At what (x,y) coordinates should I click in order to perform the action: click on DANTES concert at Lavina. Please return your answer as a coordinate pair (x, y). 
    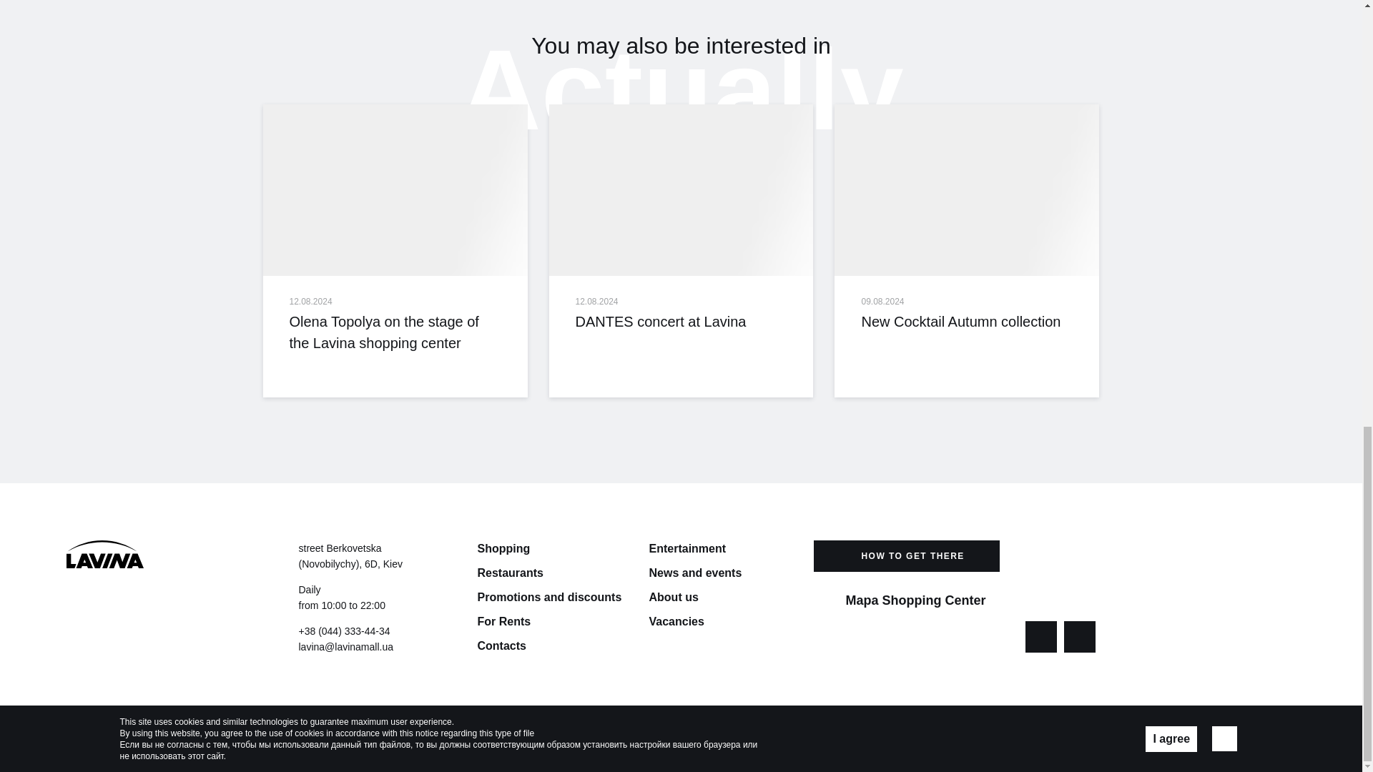
    Looking at the image, I should click on (681, 322).